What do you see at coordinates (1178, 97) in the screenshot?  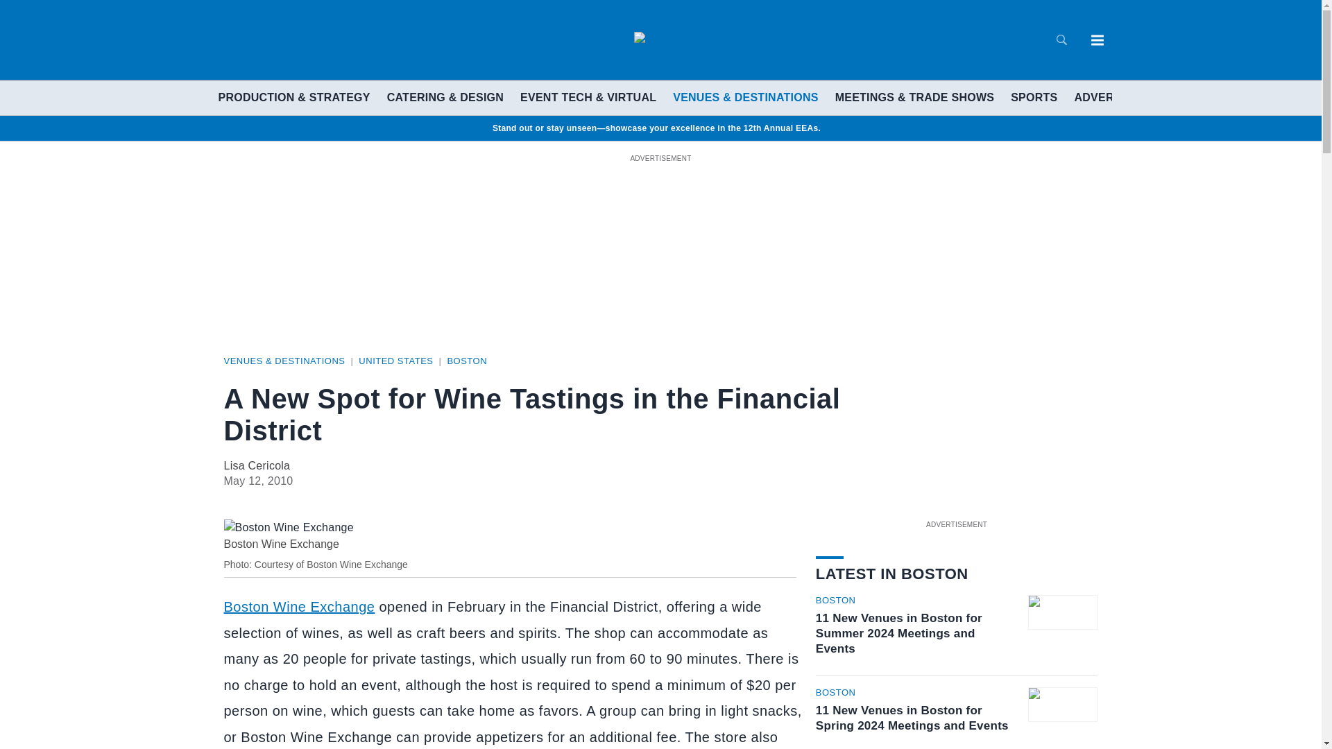 I see `EVENTS` at bounding box center [1178, 97].